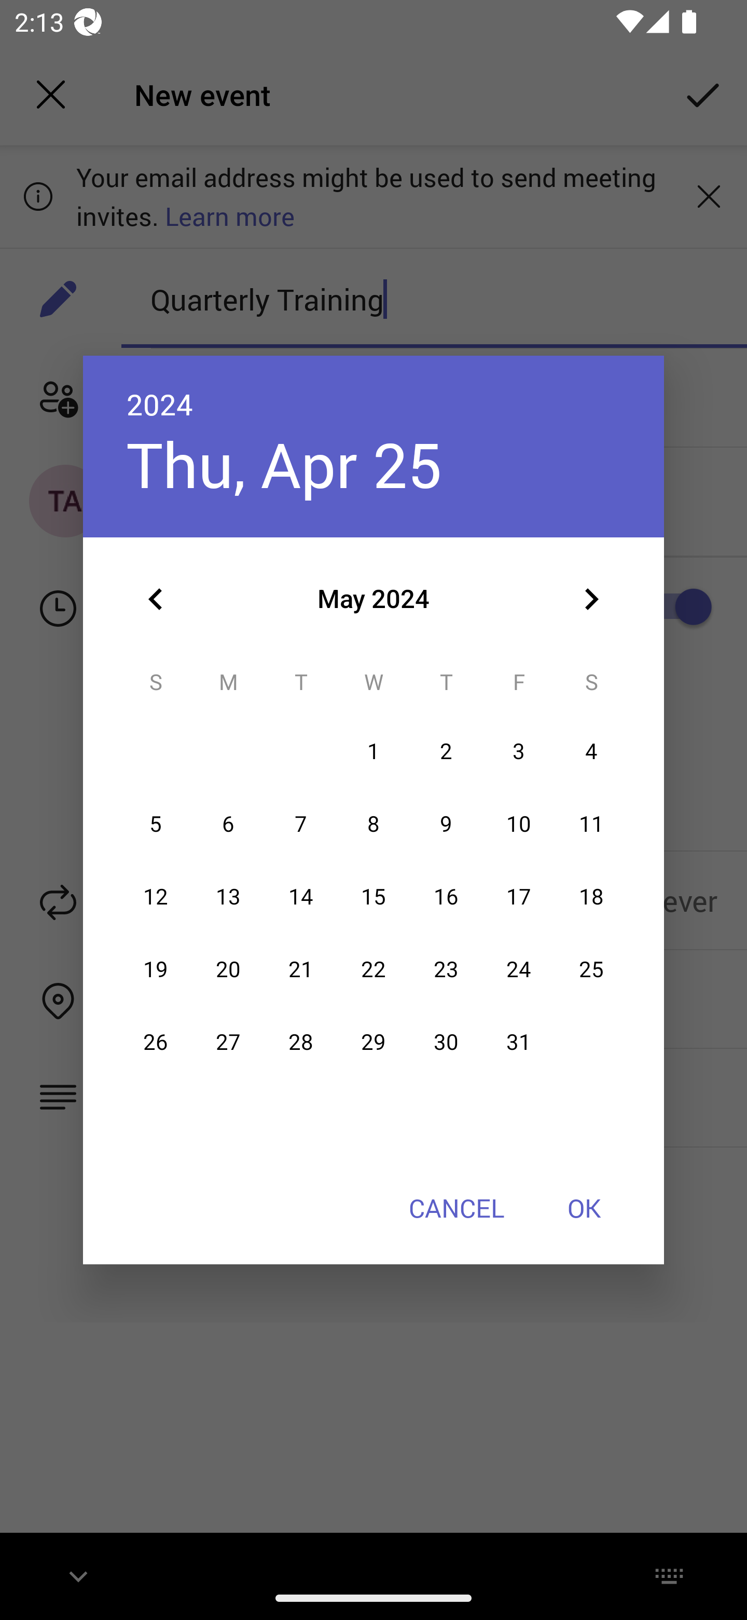 Image resolution: width=747 pixels, height=1620 pixels. What do you see at coordinates (519, 969) in the screenshot?
I see `24 24 May 2024` at bounding box center [519, 969].